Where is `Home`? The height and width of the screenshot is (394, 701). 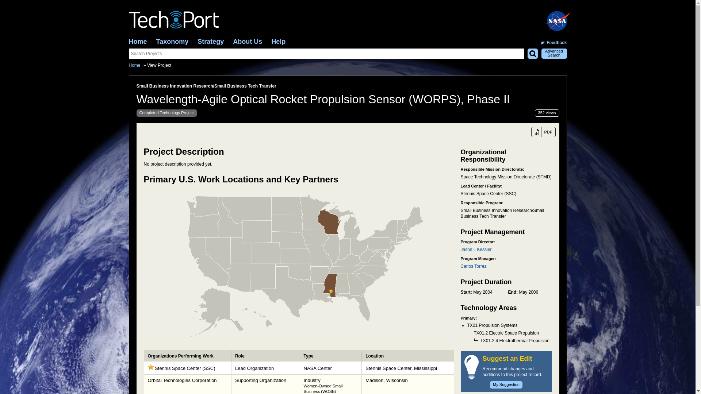
Home is located at coordinates (137, 42).